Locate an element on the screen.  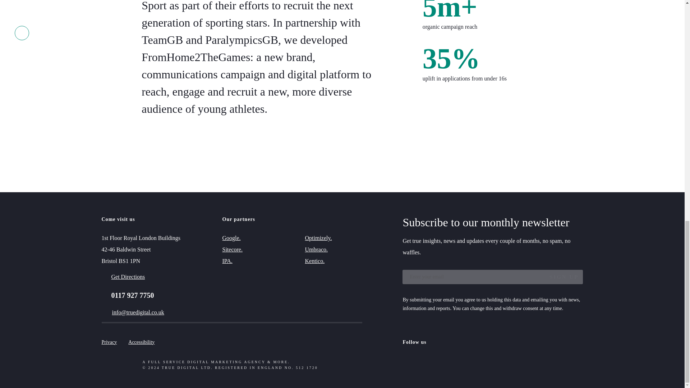
Accessibility is located at coordinates (142, 342).